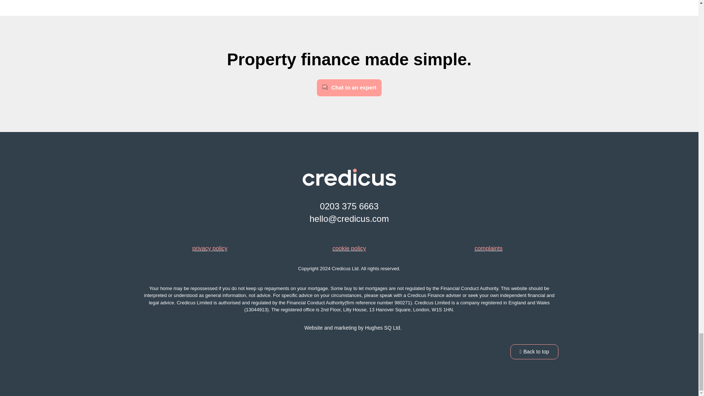 The width and height of the screenshot is (704, 396). What do you see at coordinates (349, 87) in the screenshot?
I see `Chat to an expert` at bounding box center [349, 87].